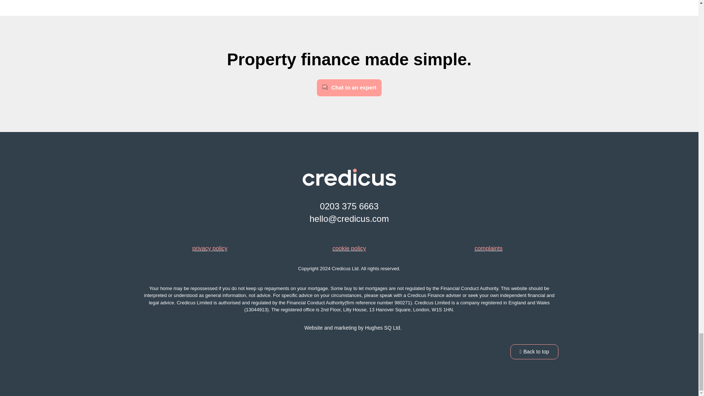 The width and height of the screenshot is (704, 396). What do you see at coordinates (349, 87) in the screenshot?
I see `Chat to an expert` at bounding box center [349, 87].